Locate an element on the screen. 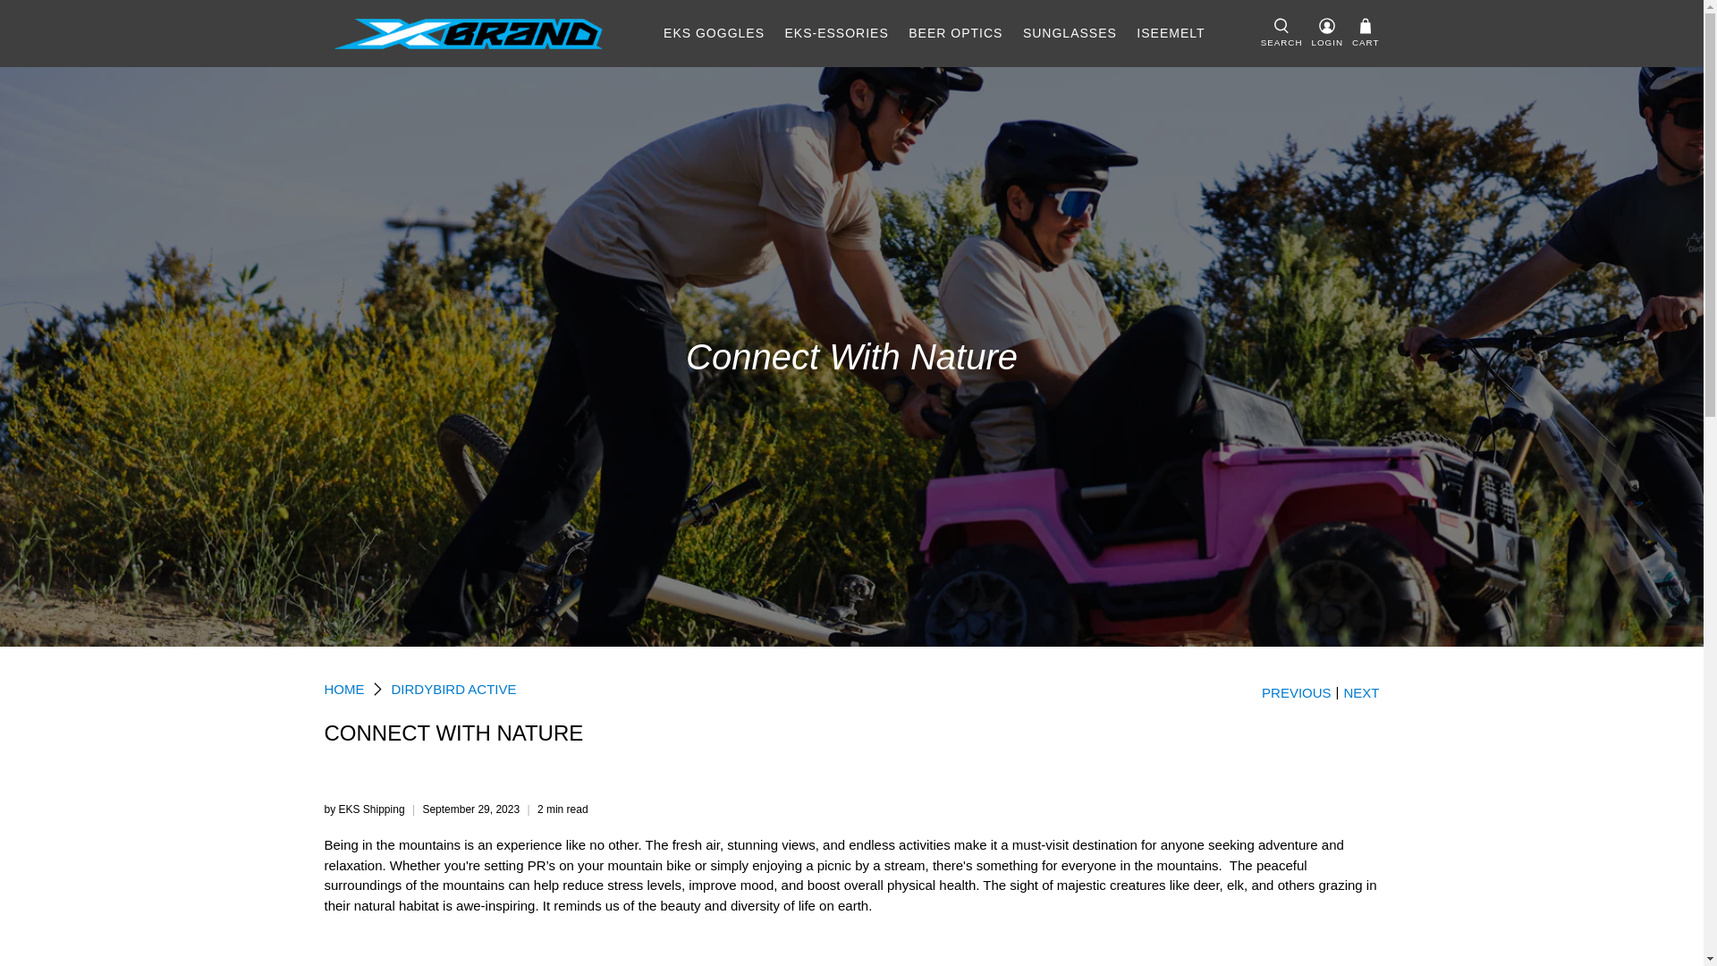  Next is located at coordinates (1360, 692).